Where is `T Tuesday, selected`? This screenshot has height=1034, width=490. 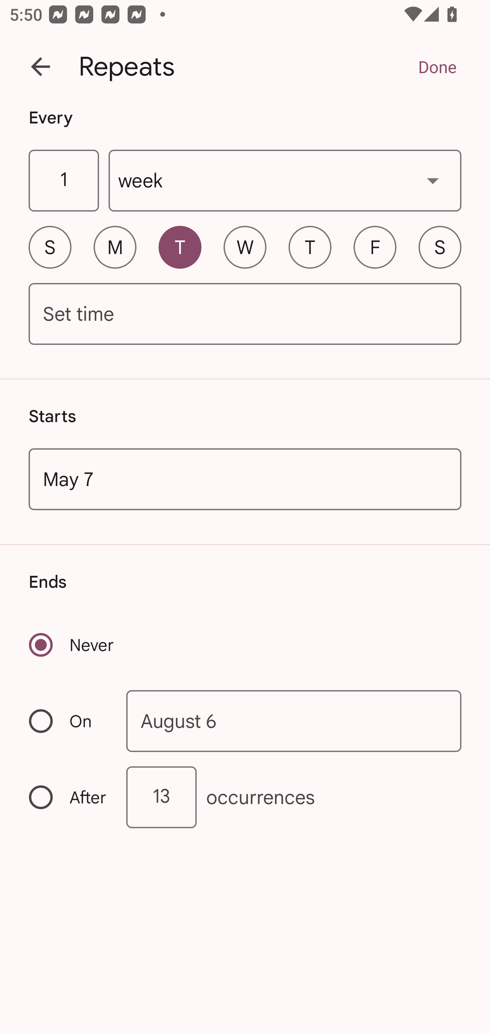
T Tuesday, selected is located at coordinates (180, 247).